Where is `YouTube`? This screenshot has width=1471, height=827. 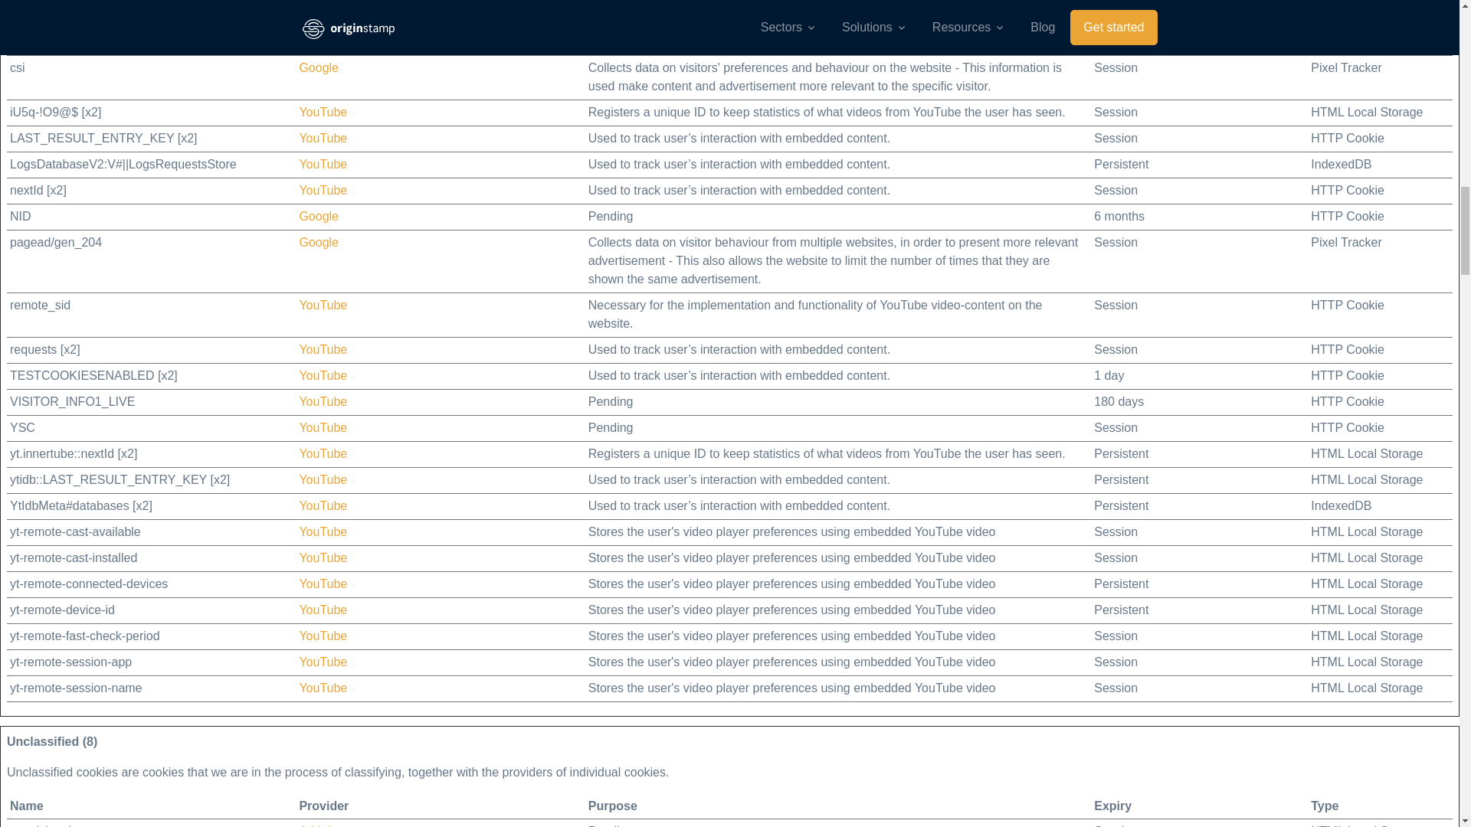 YouTube is located at coordinates (323, 688).